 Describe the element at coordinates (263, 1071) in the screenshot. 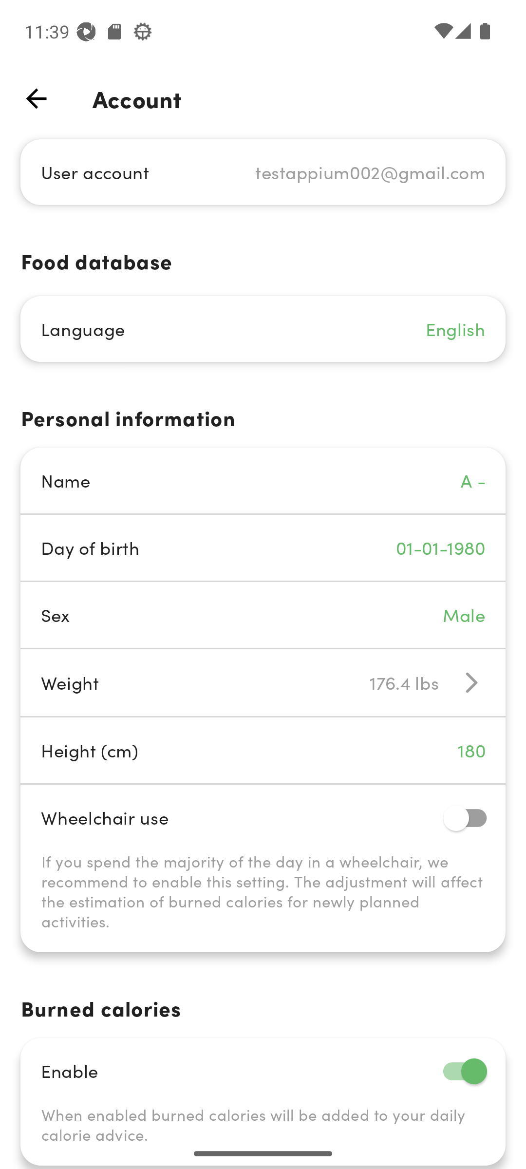

I see `Enable` at that location.